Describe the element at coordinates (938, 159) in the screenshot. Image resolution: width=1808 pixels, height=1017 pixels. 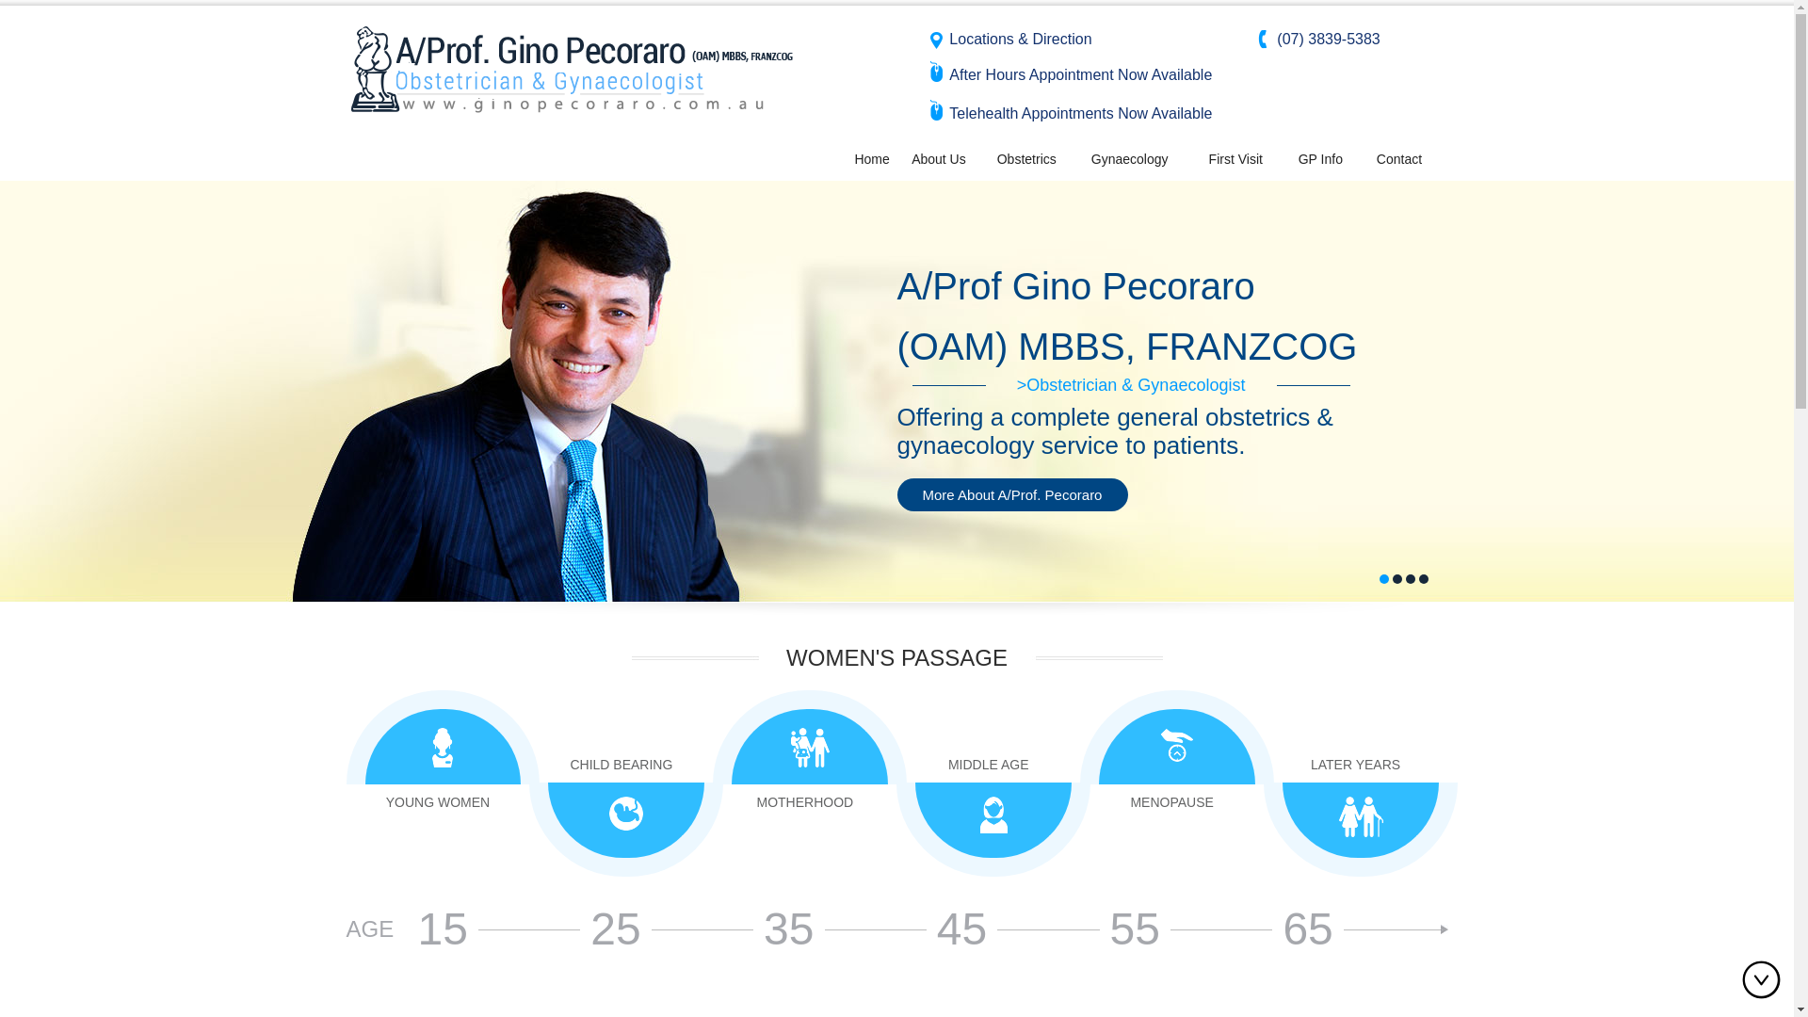
I see `About Us` at that location.